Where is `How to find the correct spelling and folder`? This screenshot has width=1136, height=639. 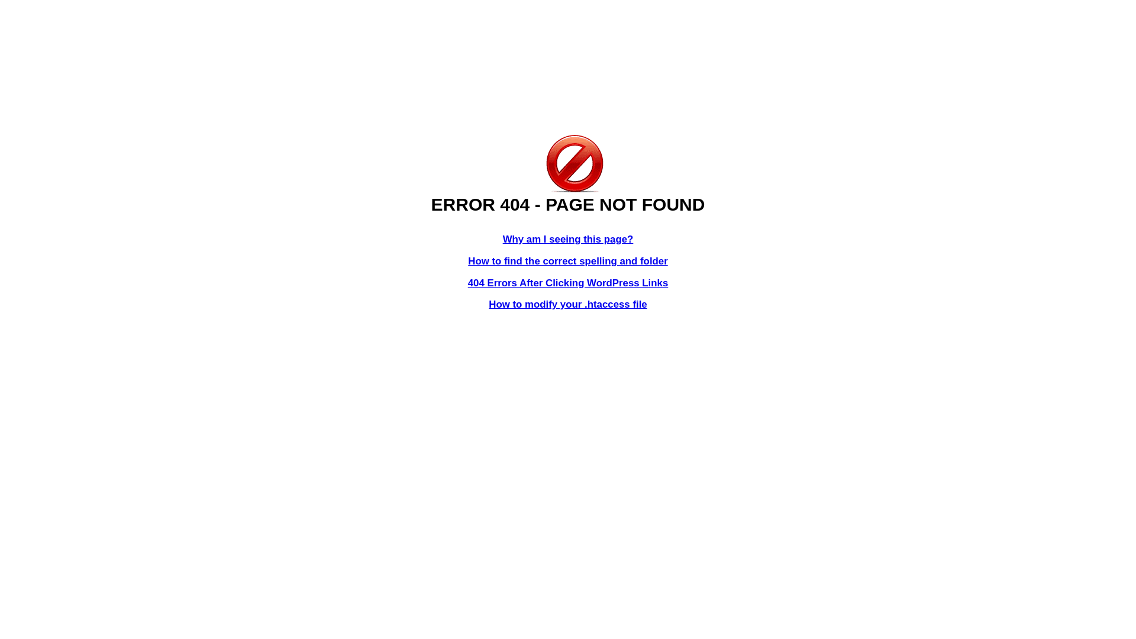 How to find the correct spelling and folder is located at coordinates (568, 262).